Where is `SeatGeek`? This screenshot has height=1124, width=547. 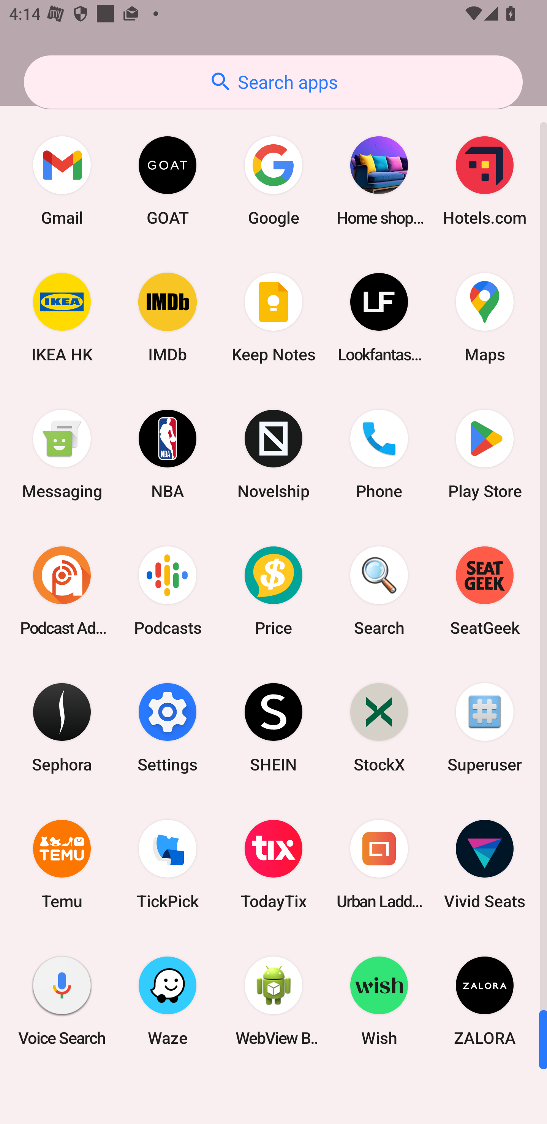 SeatGeek is located at coordinates (485, 590).